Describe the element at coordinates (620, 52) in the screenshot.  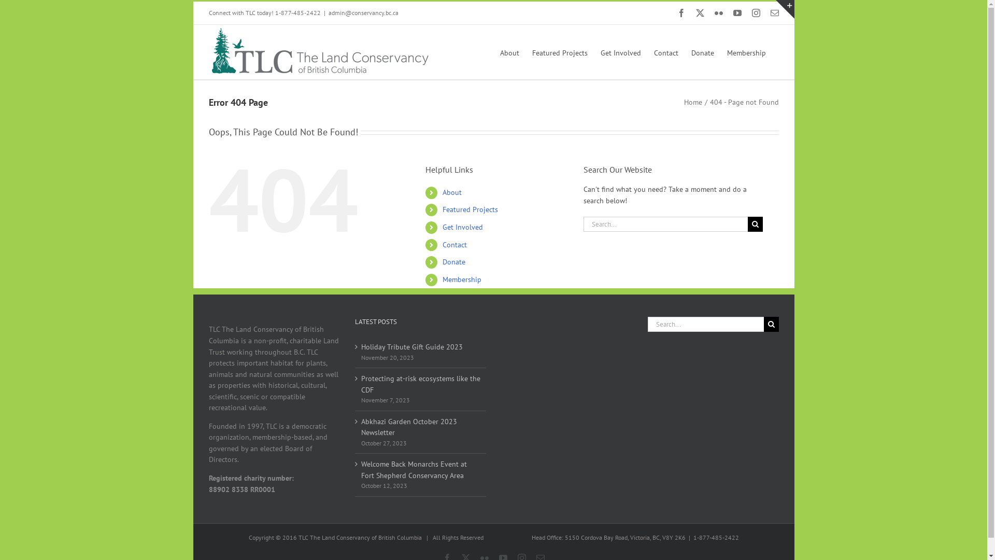
I see `Get Involved` at that location.